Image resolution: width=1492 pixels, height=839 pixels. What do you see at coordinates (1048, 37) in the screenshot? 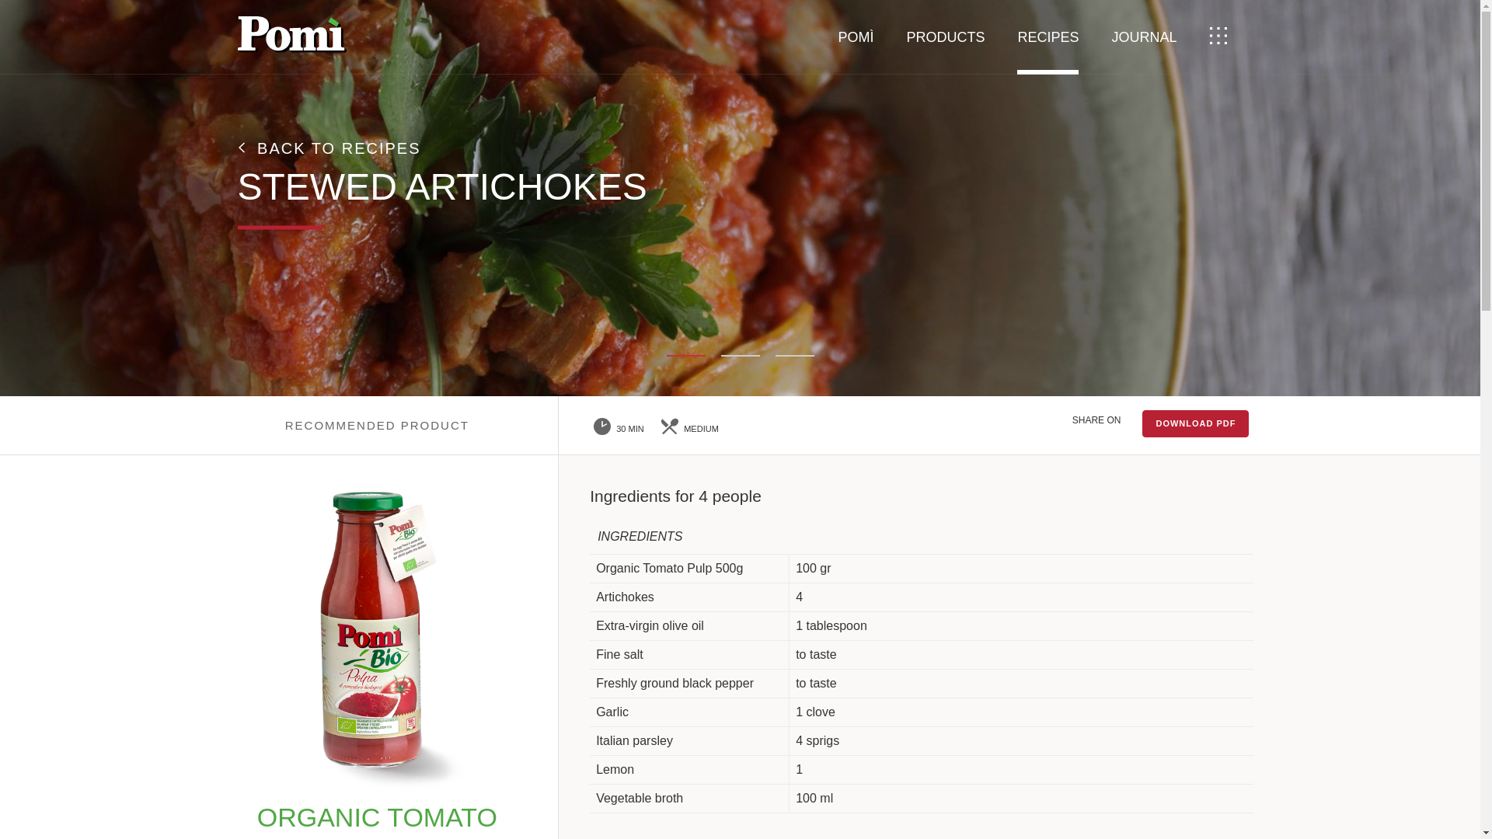
I see `RECIPES` at bounding box center [1048, 37].